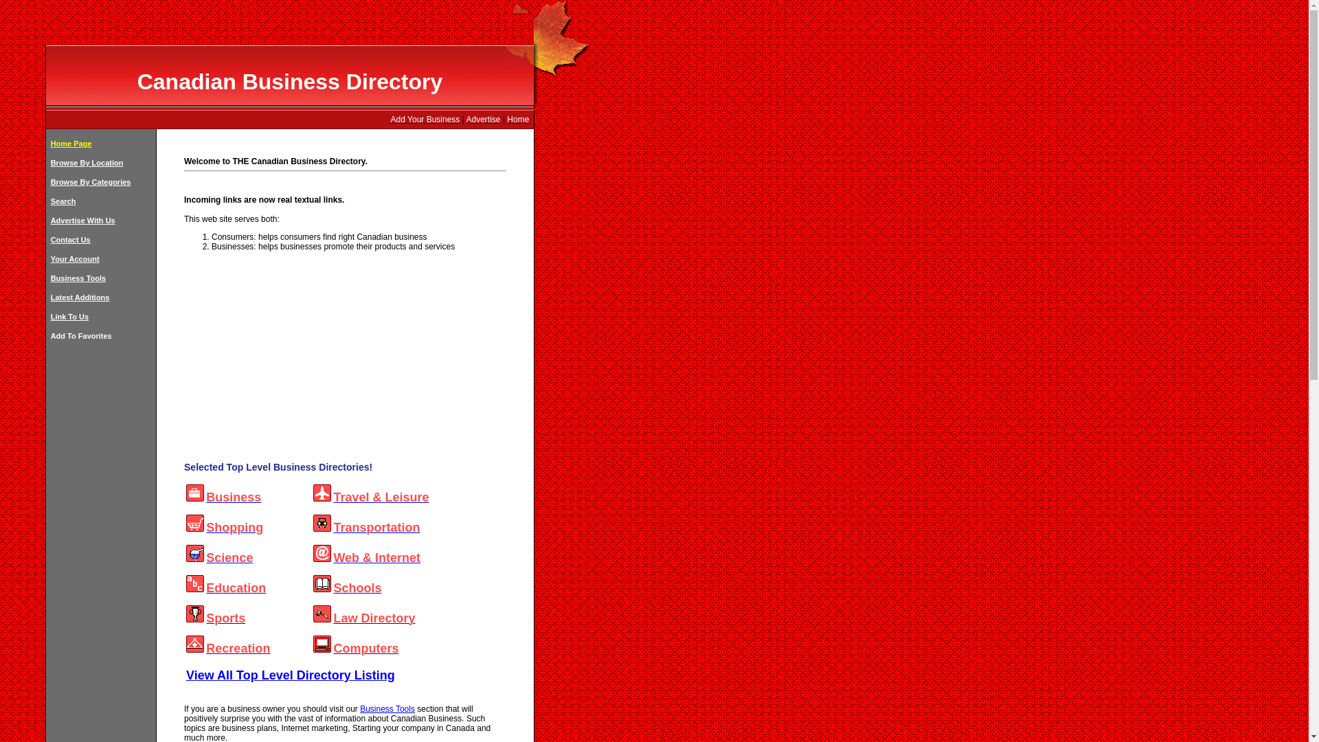 This screenshot has width=1319, height=742. What do you see at coordinates (236, 589) in the screenshot?
I see `Education` at bounding box center [236, 589].